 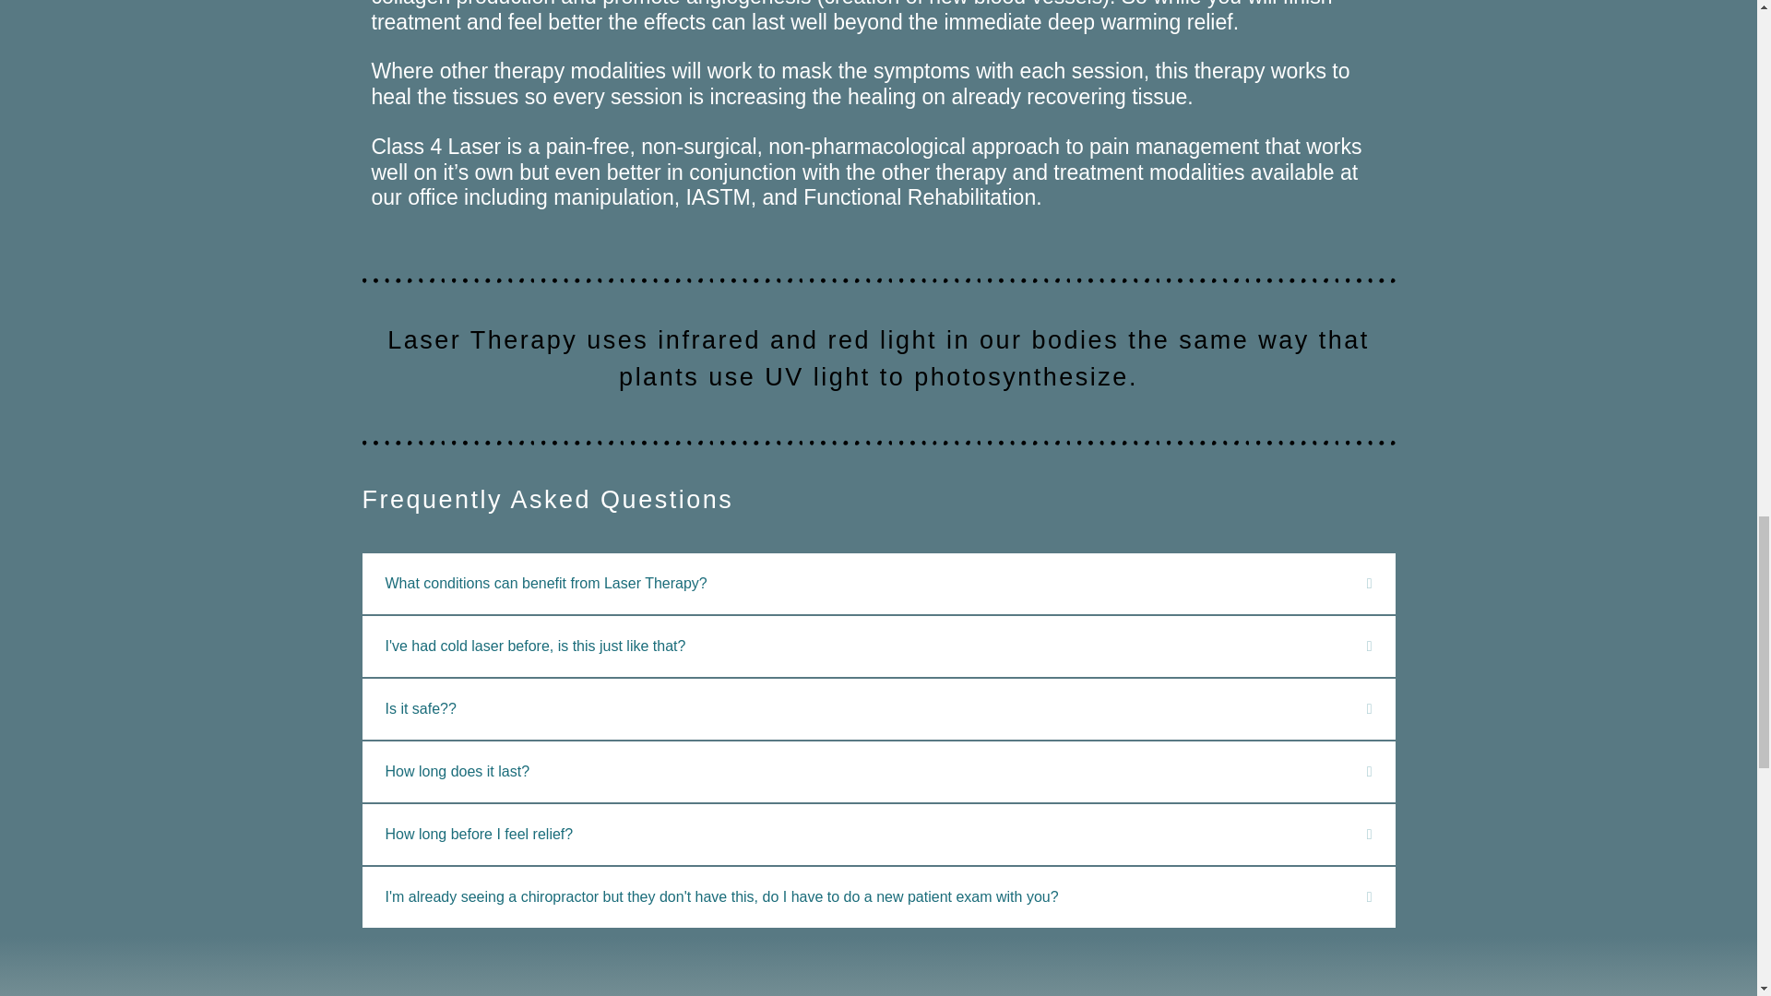 What do you see at coordinates (612, 196) in the screenshot?
I see `manipulation` at bounding box center [612, 196].